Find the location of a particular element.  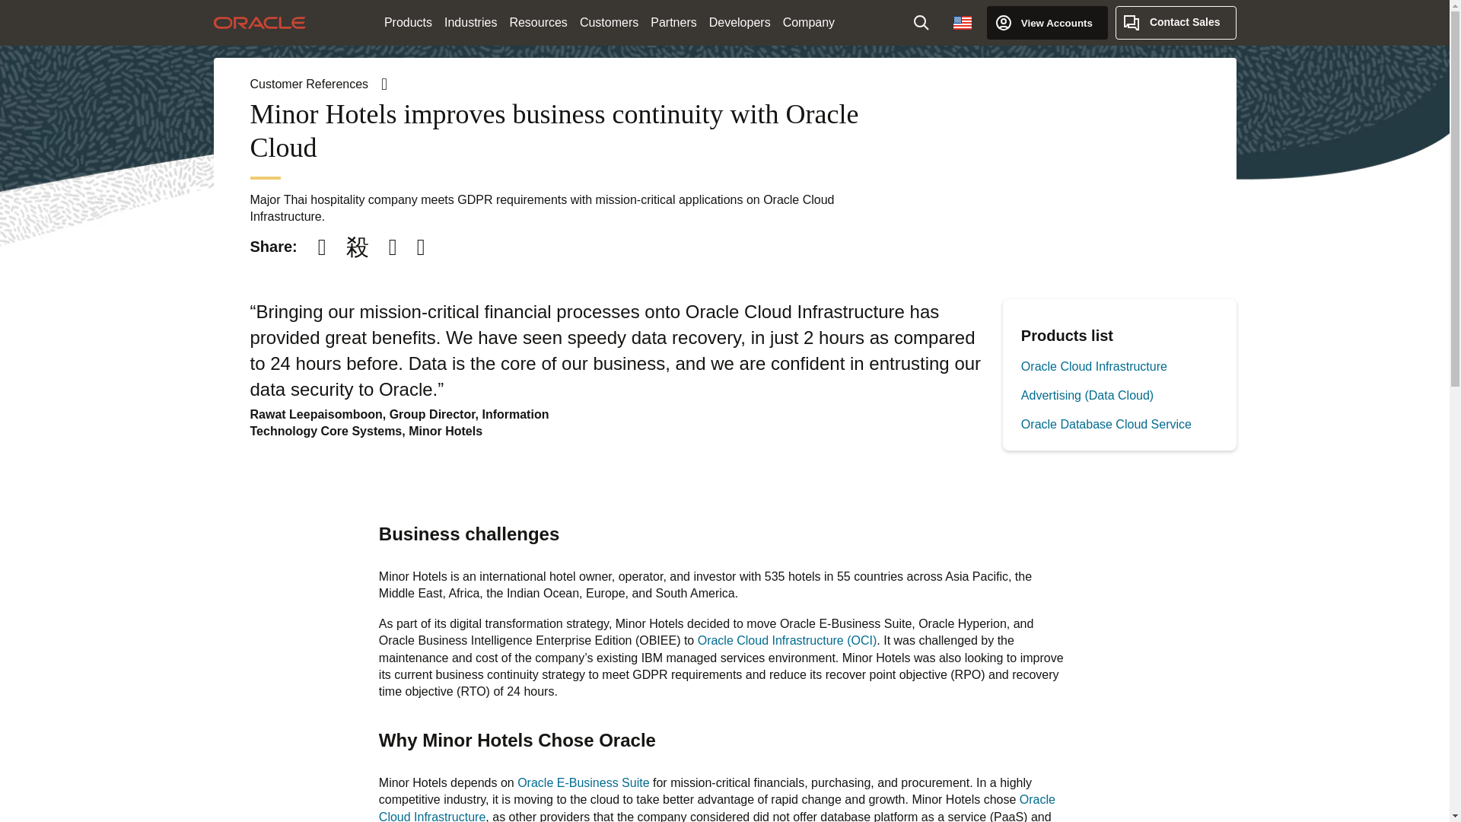

Oracle Cloud Infrastructure is located at coordinates (1094, 367).